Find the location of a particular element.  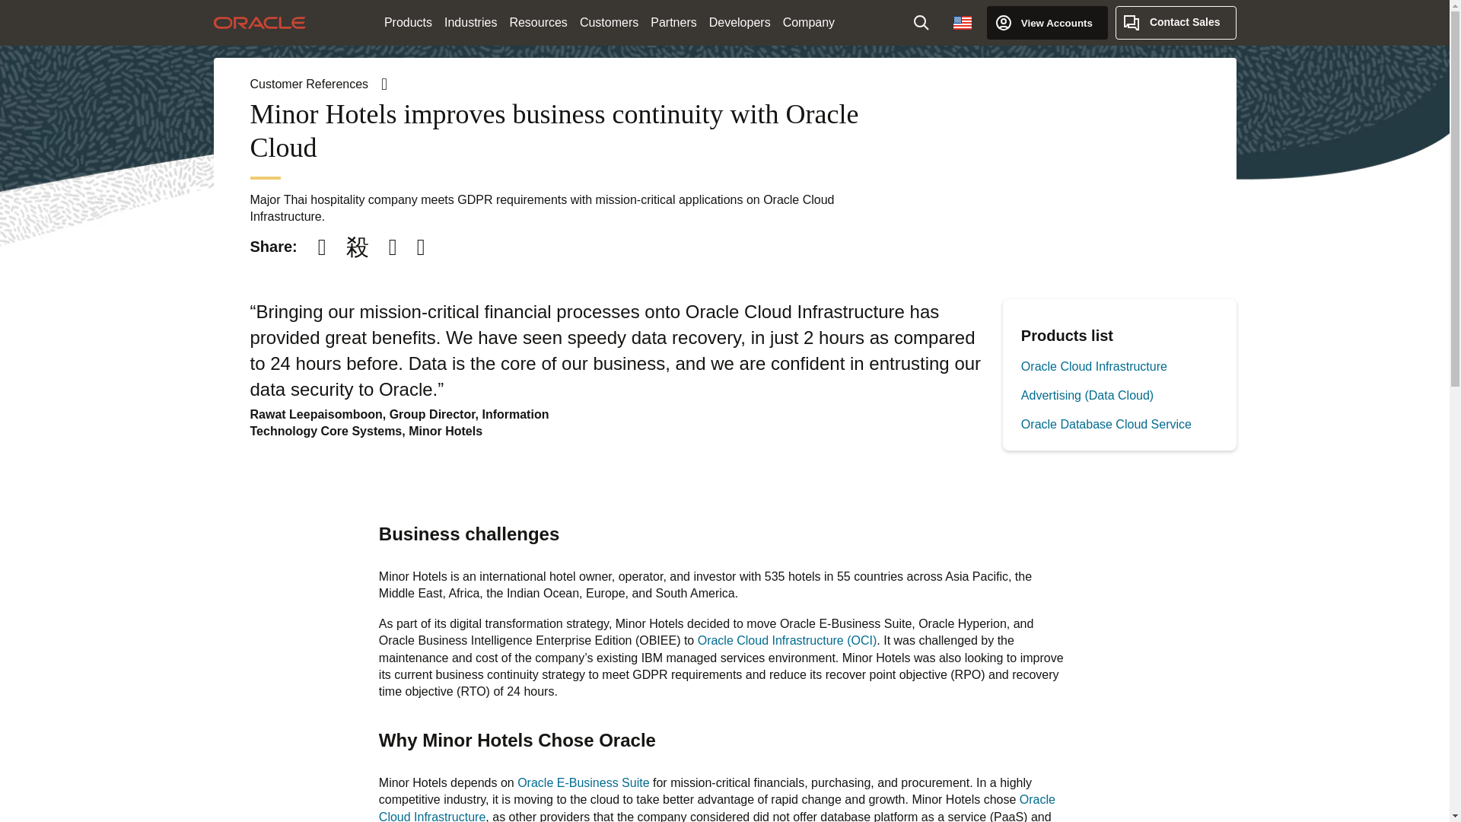

Oracle Cloud Infrastructure is located at coordinates (1094, 367).